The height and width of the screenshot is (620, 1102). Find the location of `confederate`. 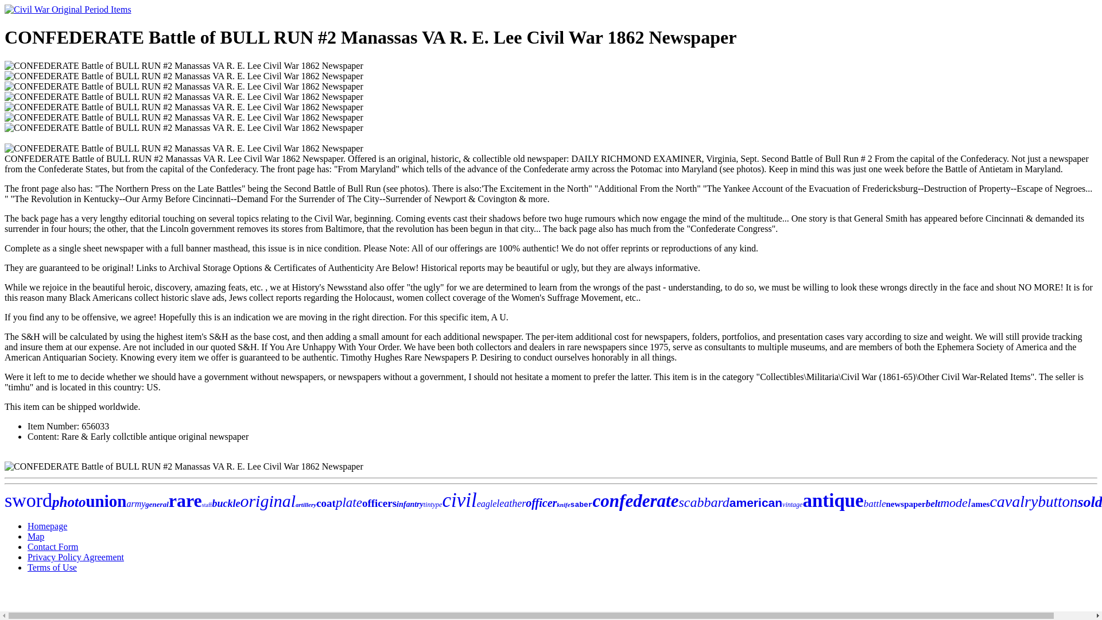

confederate is located at coordinates (635, 501).